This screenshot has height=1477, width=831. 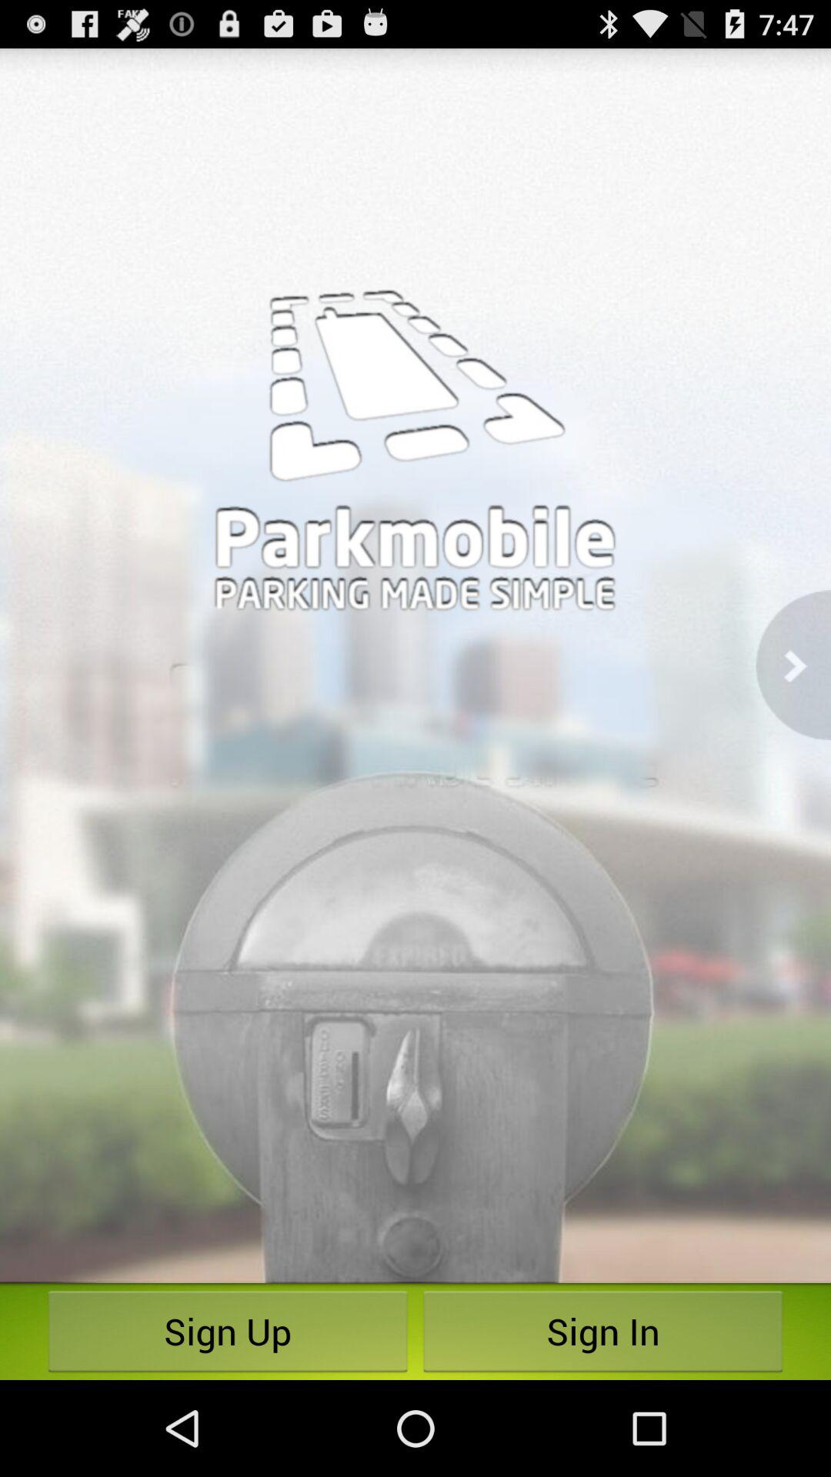 What do you see at coordinates (228, 1331) in the screenshot?
I see `click the sign up item` at bounding box center [228, 1331].